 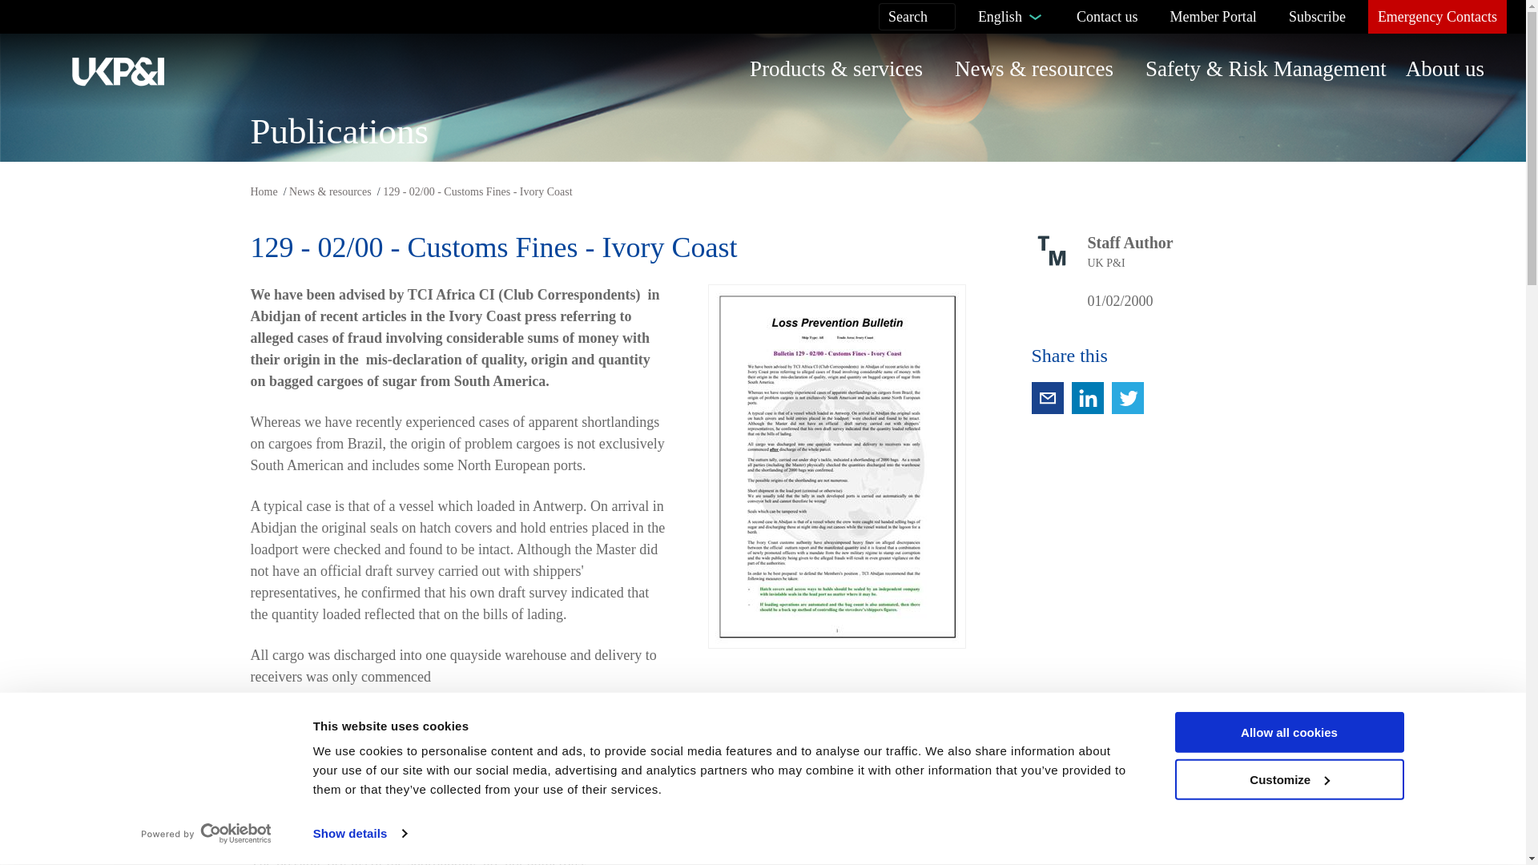 What do you see at coordinates (359, 834) in the screenshot?
I see `Show details` at bounding box center [359, 834].